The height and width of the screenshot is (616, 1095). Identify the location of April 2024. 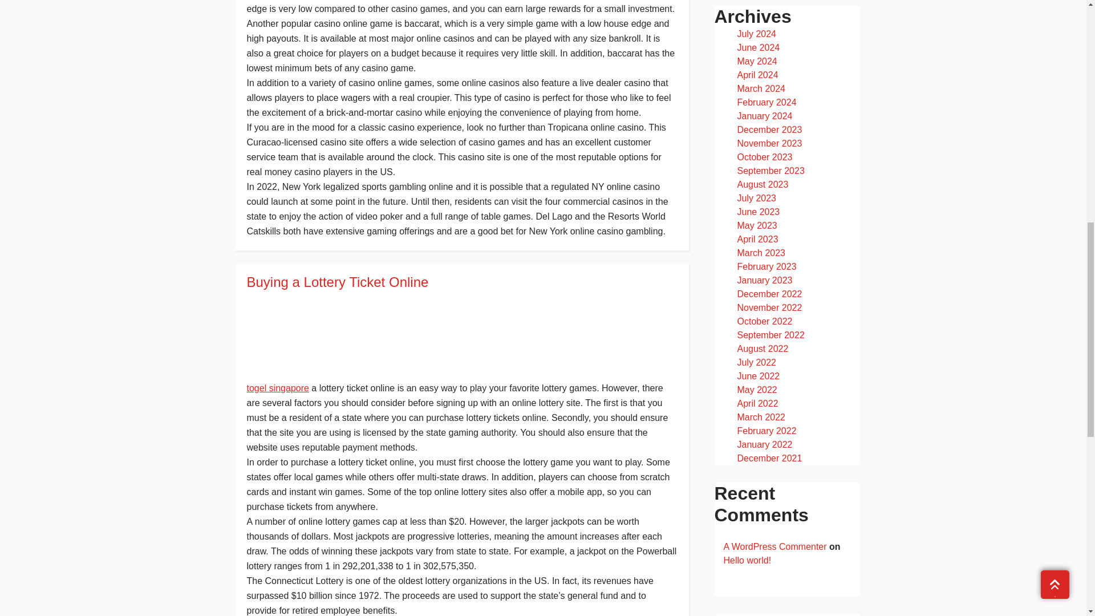
(757, 75).